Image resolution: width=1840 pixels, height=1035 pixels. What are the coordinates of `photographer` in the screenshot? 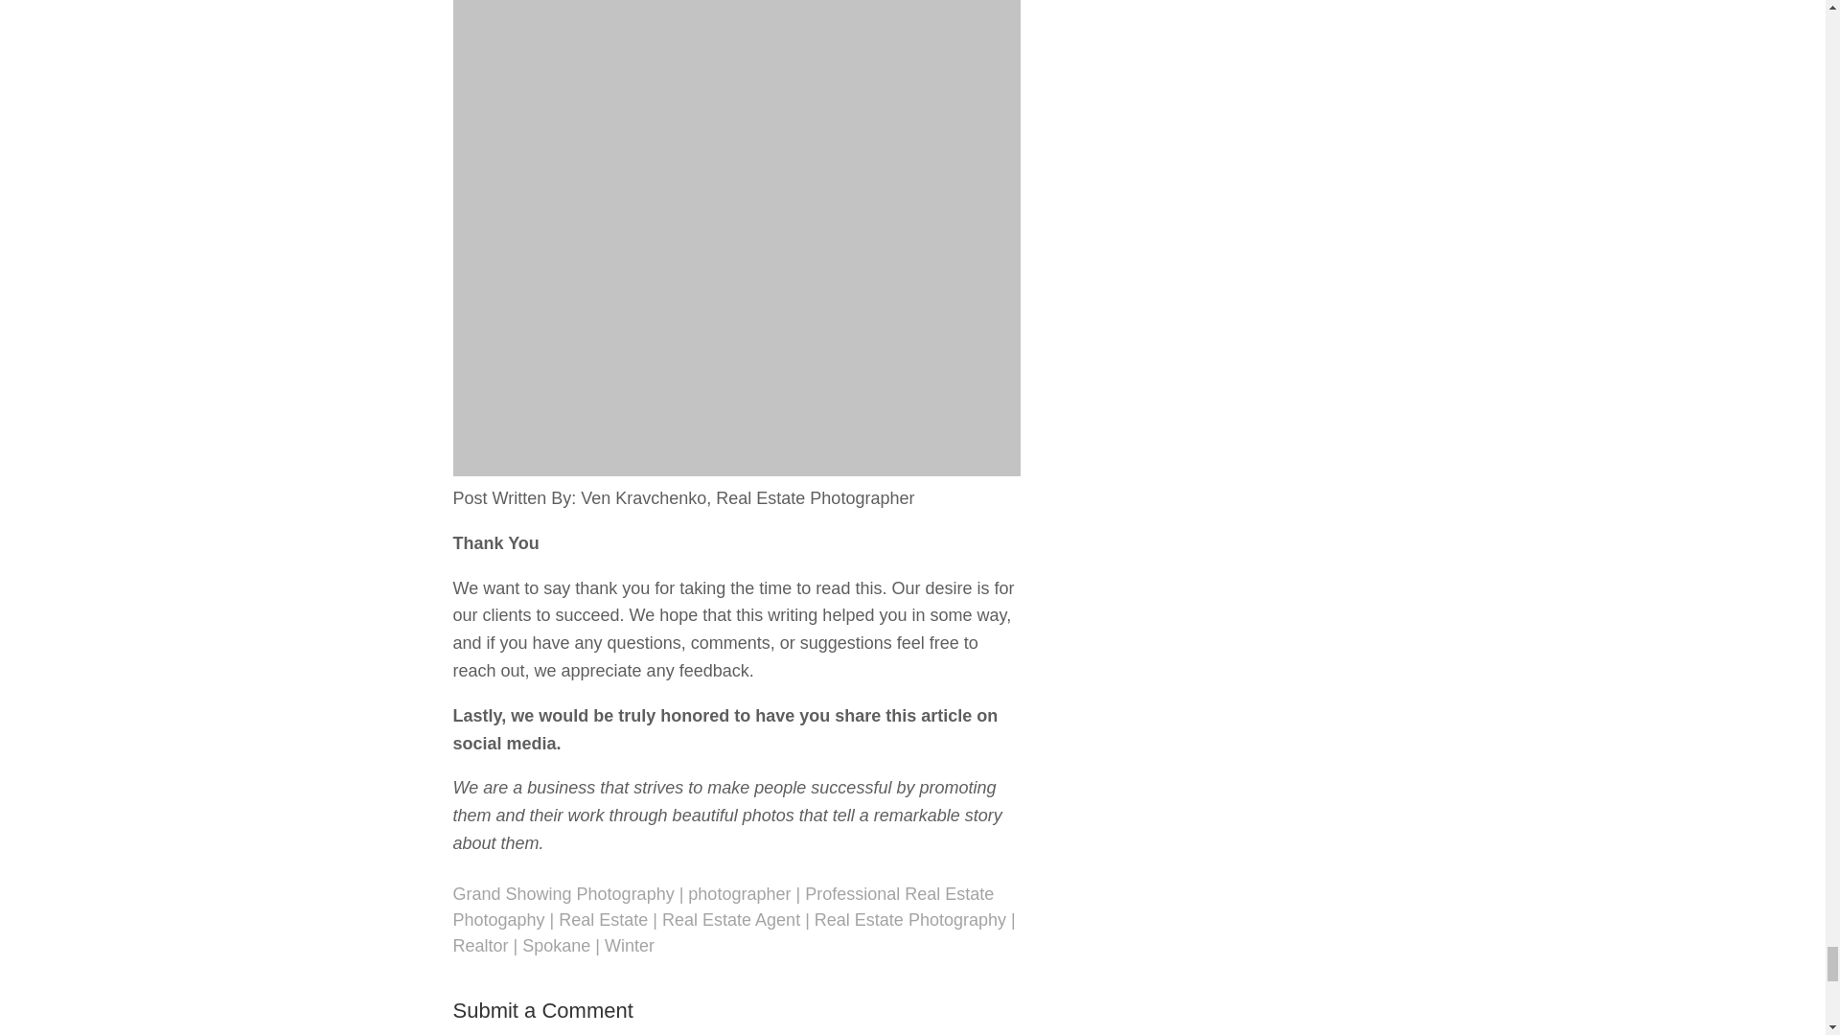 It's located at (740, 893).